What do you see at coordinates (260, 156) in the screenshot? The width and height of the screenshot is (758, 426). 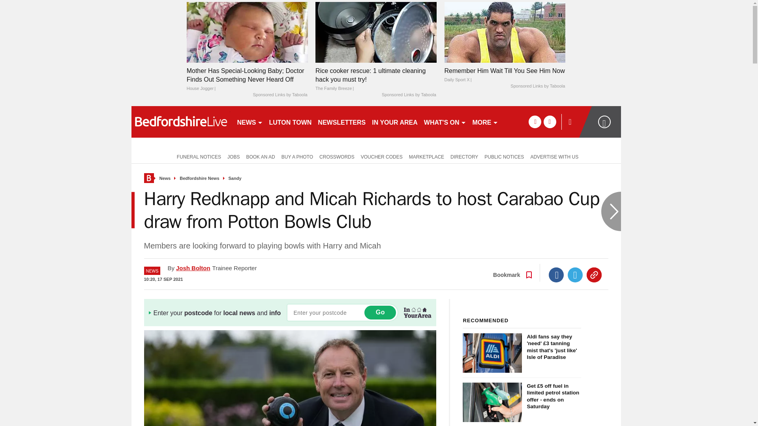 I see `BOOK AN AD` at bounding box center [260, 156].